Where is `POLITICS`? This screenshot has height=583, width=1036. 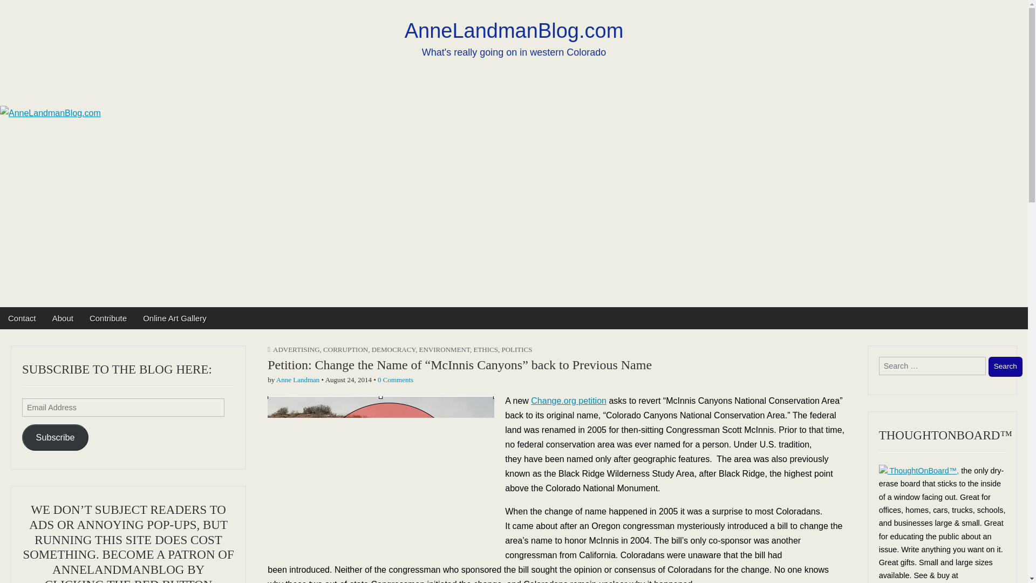 POLITICS is located at coordinates (517, 349).